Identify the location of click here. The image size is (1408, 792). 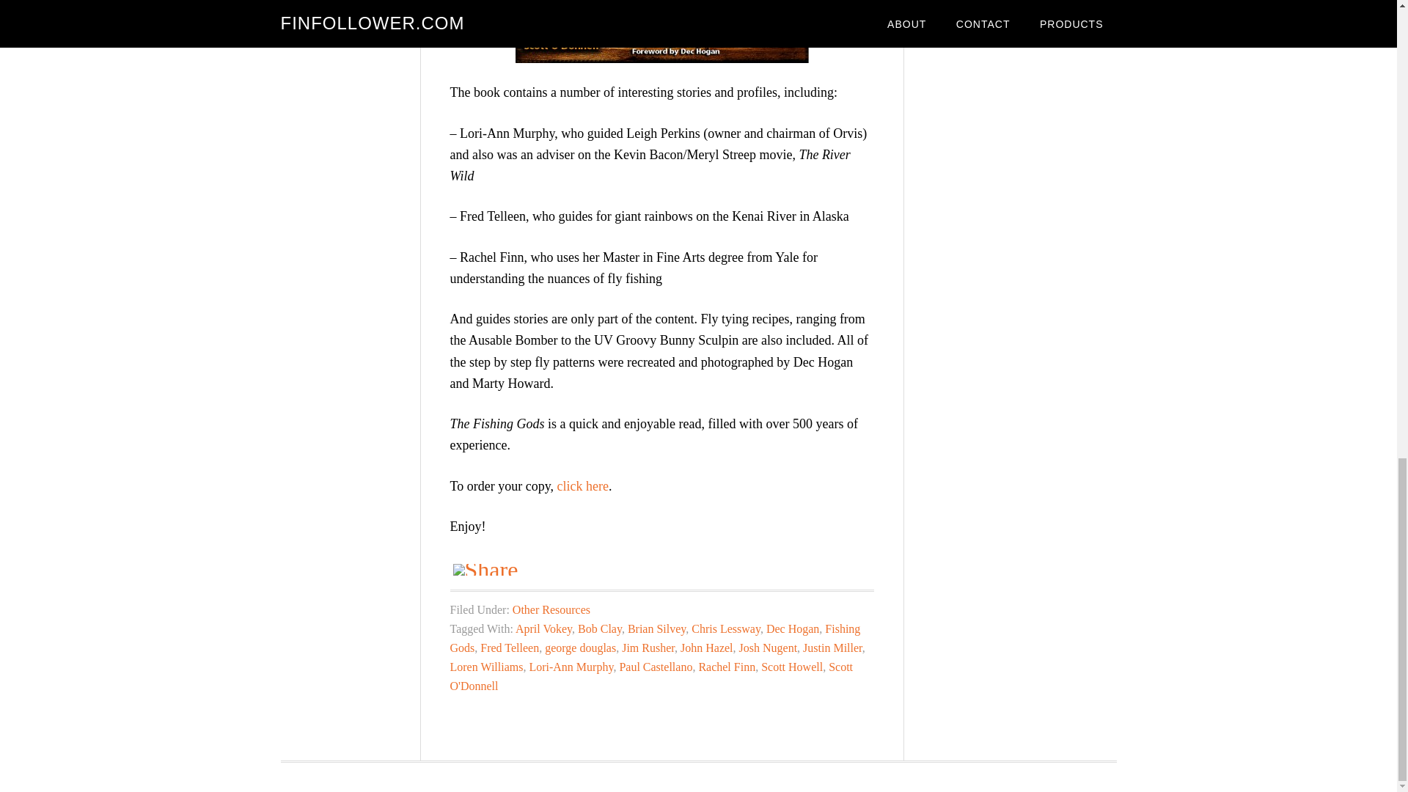
(582, 485).